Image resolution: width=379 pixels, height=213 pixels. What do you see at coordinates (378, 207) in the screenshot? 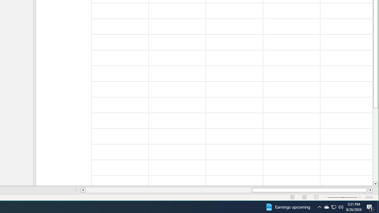
I see `Show desktop` at bounding box center [378, 207].